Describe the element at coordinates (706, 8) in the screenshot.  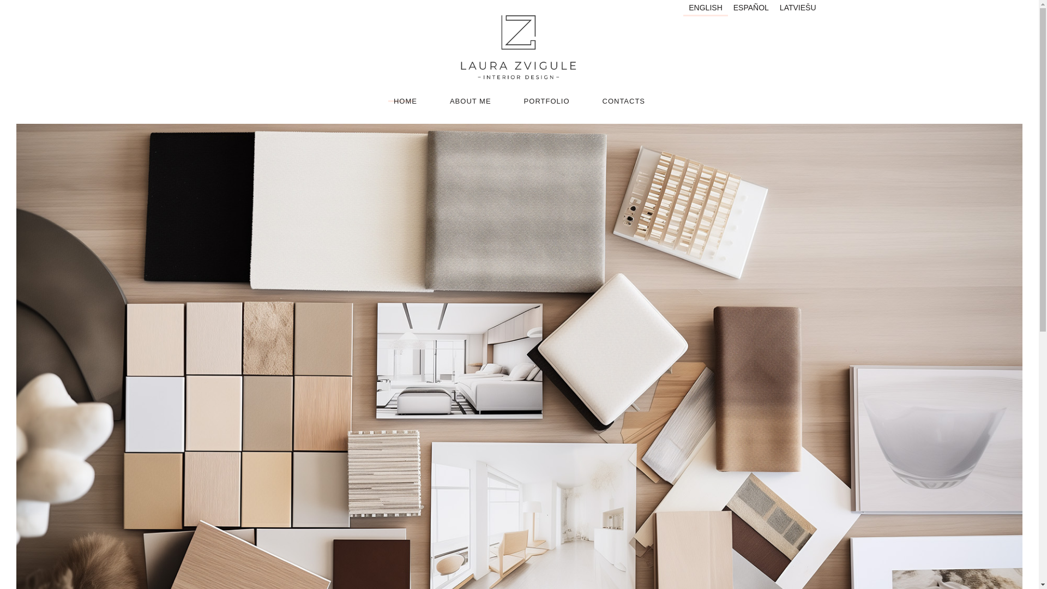
I see `ENGLISH` at that location.